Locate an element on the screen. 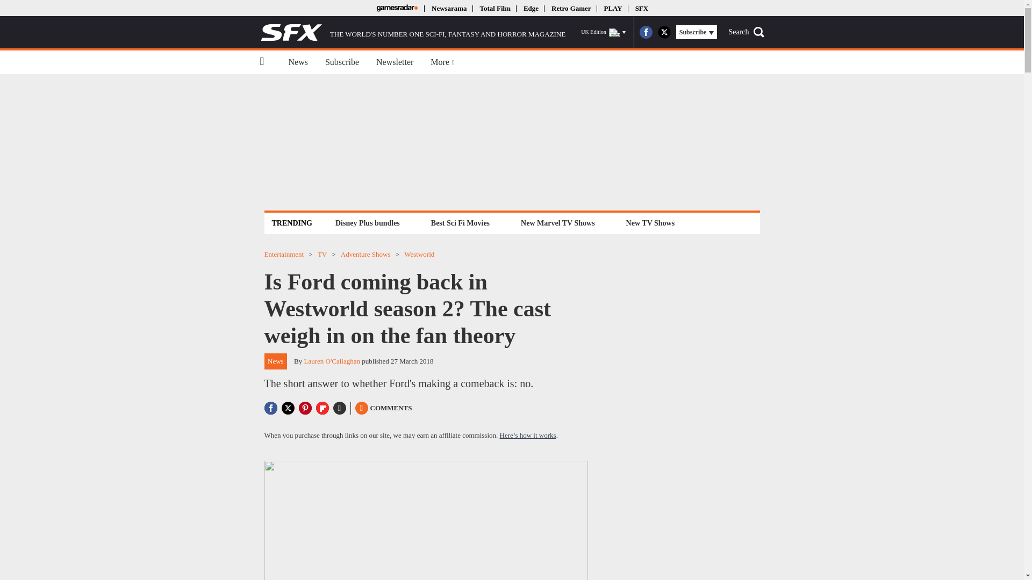  Newsarama is located at coordinates (448, 8).